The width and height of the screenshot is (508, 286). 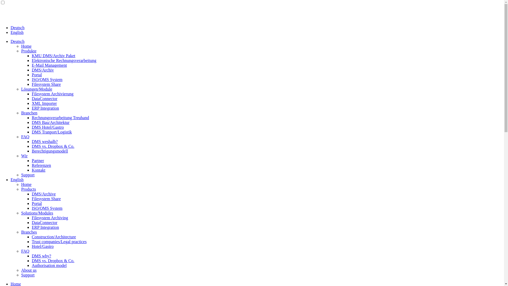 I want to click on DMS Hotel/Gastro, so click(x=48, y=127).